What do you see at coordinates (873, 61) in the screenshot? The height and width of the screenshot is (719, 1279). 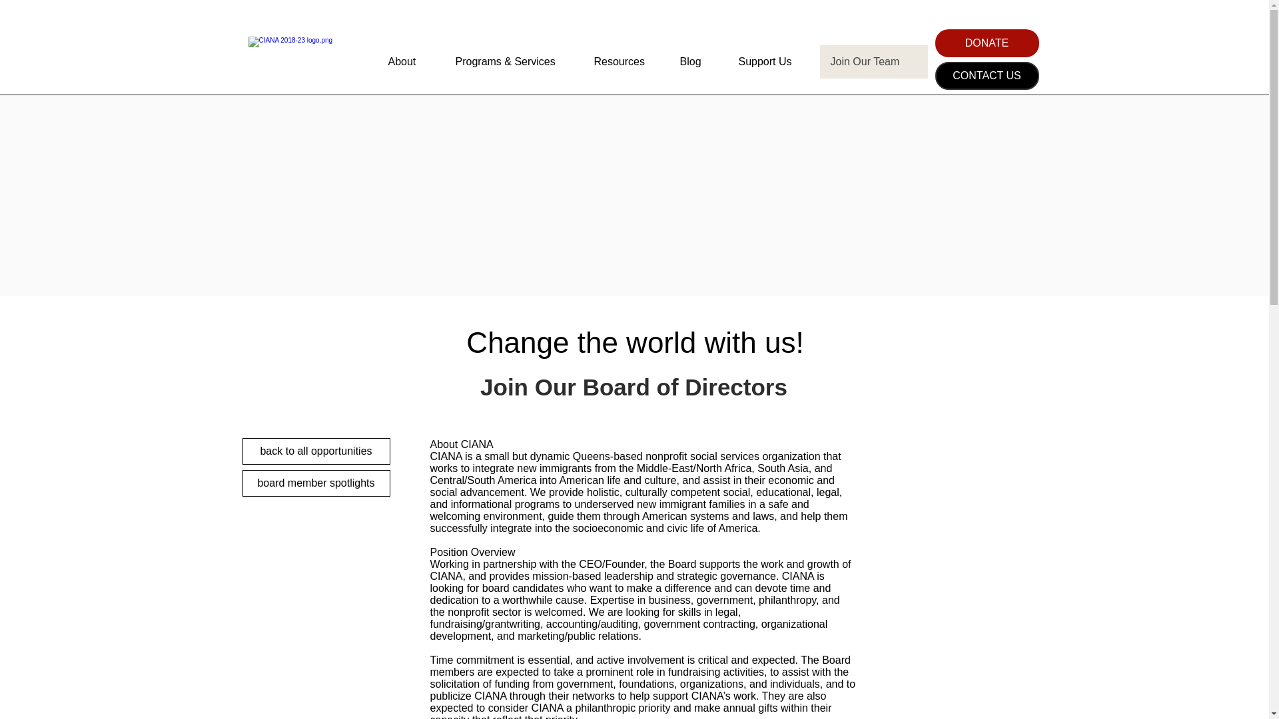 I see `Join Our Team` at bounding box center [873, 61].